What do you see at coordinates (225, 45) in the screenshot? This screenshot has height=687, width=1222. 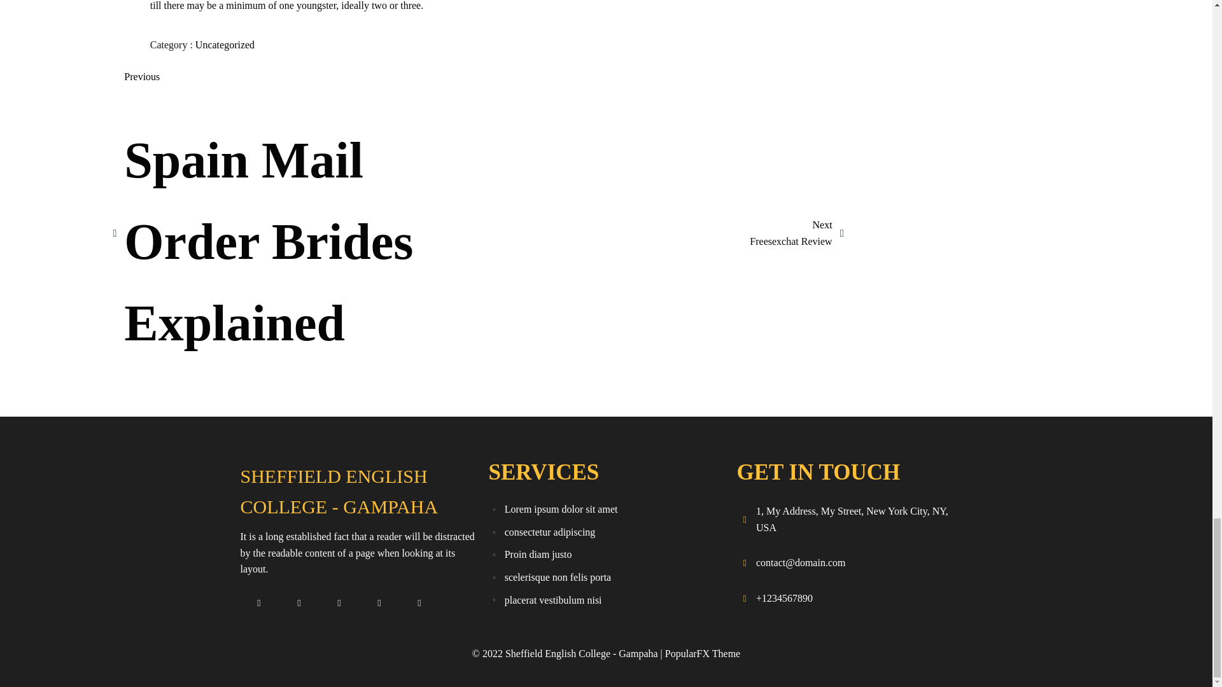 I see `placerat vestibulum nisi` at bounding box center [225, 45].